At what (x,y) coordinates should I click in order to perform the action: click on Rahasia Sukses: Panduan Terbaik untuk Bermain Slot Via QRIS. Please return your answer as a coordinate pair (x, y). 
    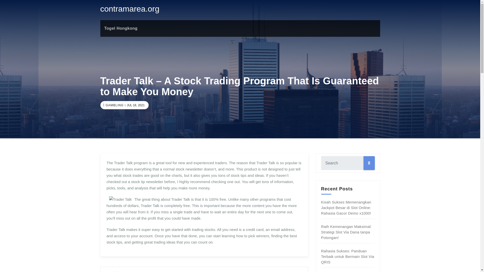
    Looking at the image, I should click on (348, 256).